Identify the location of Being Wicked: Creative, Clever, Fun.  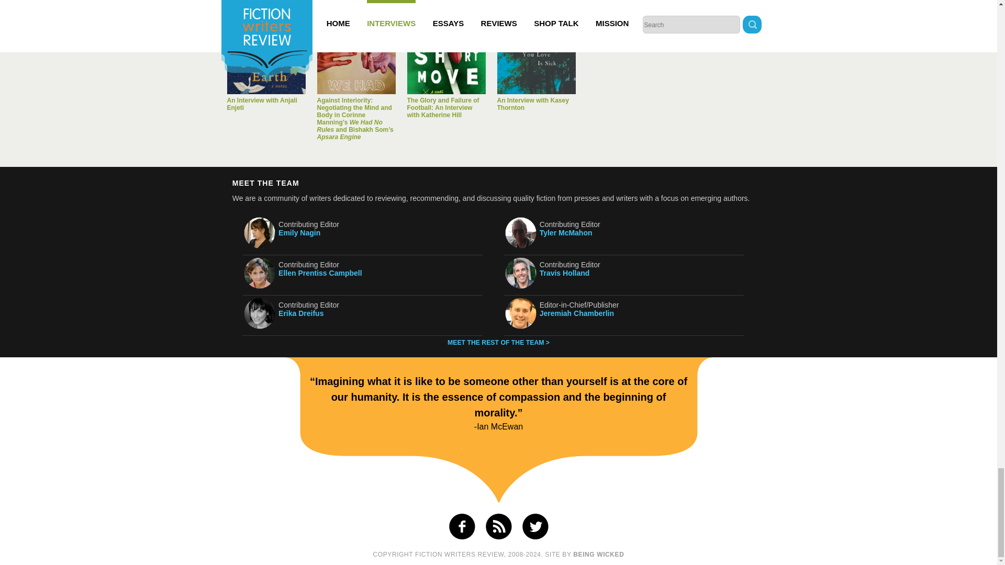
(598, 555).